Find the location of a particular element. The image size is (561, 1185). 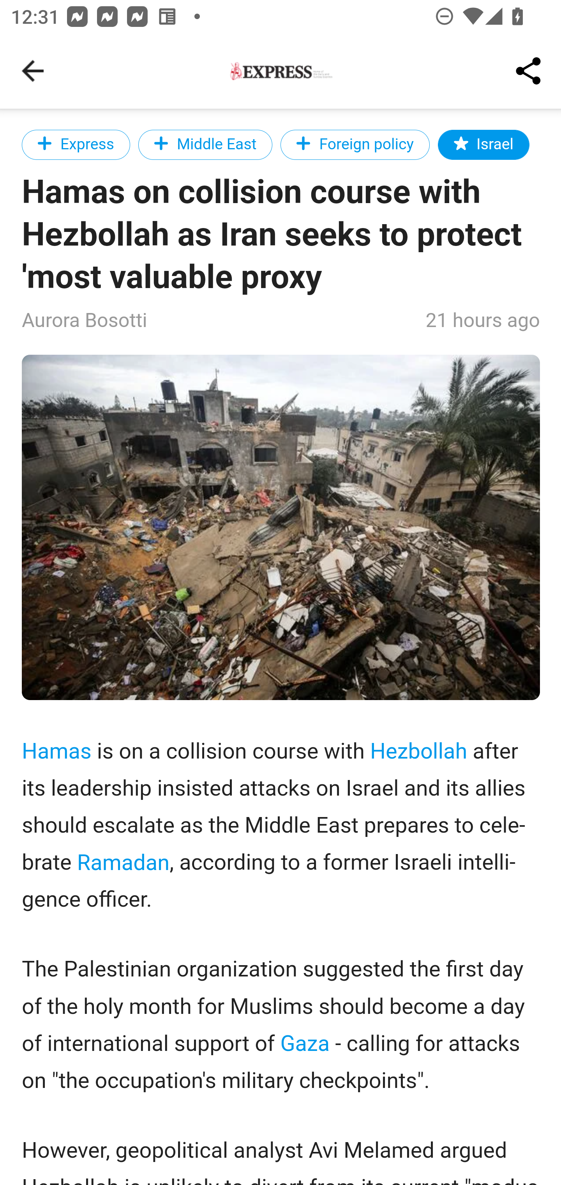

Middle East is located at coordinates (205, 144).